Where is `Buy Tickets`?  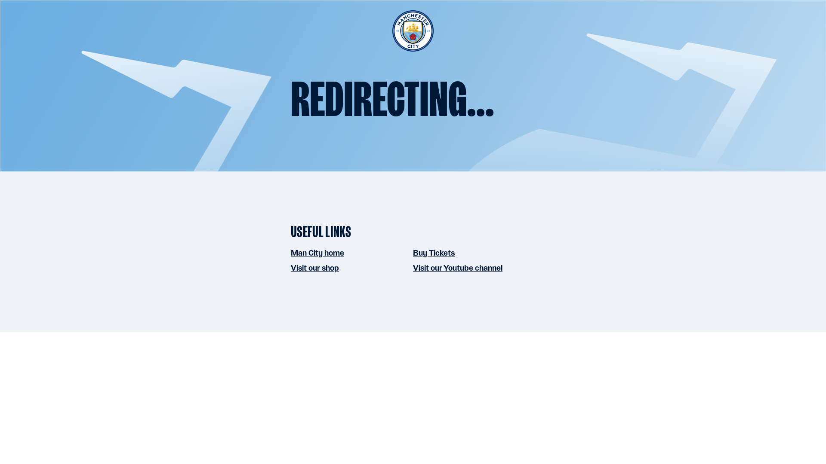
Buy Tickets is located at coordinates (434, 253).